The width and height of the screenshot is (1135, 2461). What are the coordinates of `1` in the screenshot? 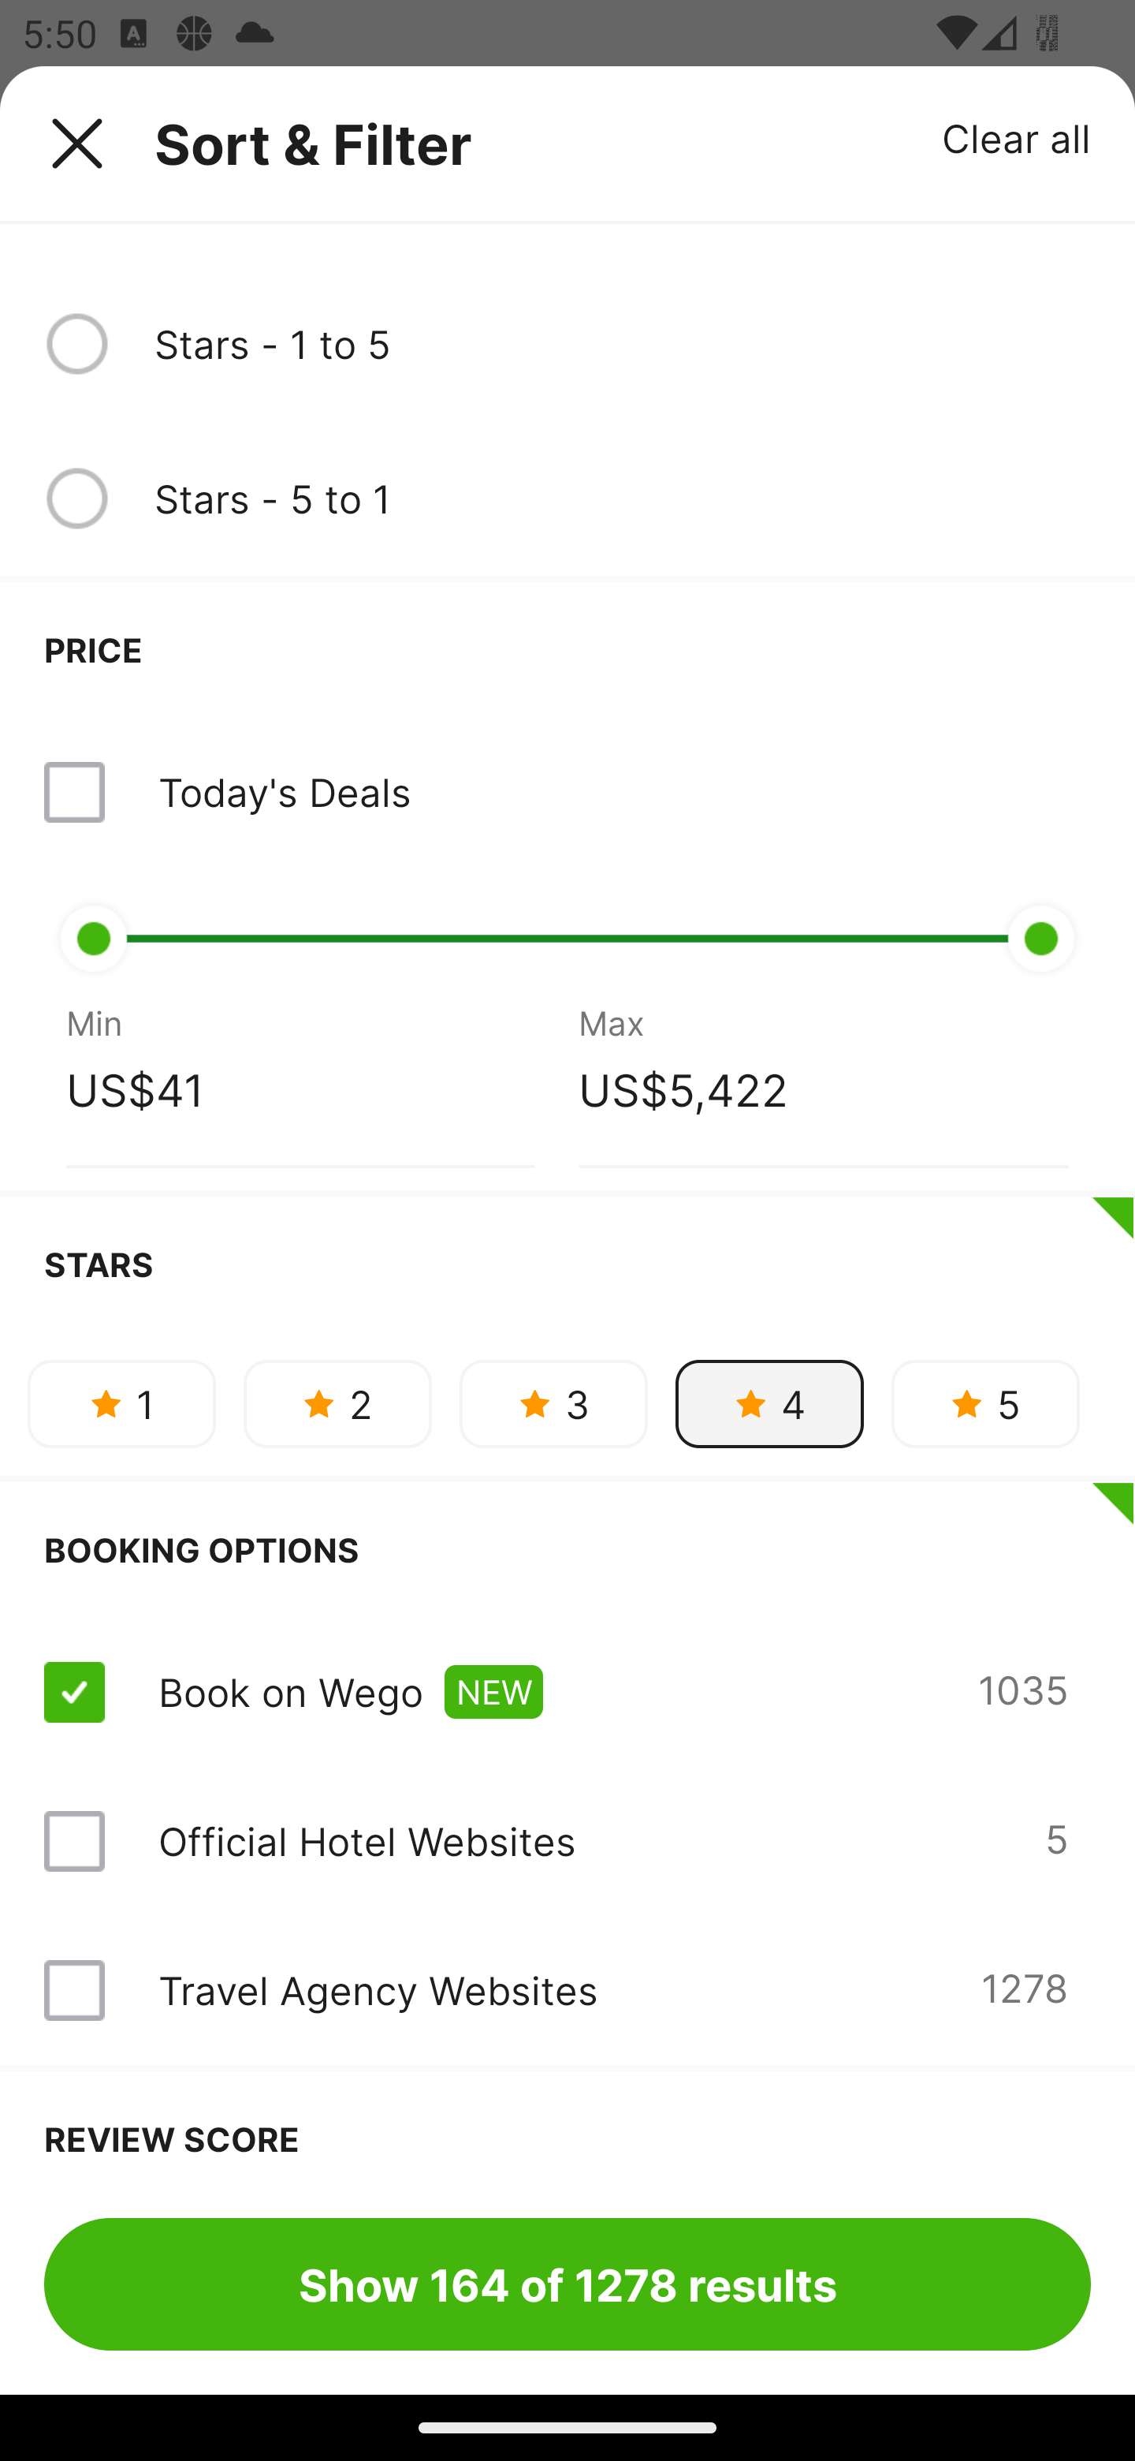 It's located at (121, 1404).